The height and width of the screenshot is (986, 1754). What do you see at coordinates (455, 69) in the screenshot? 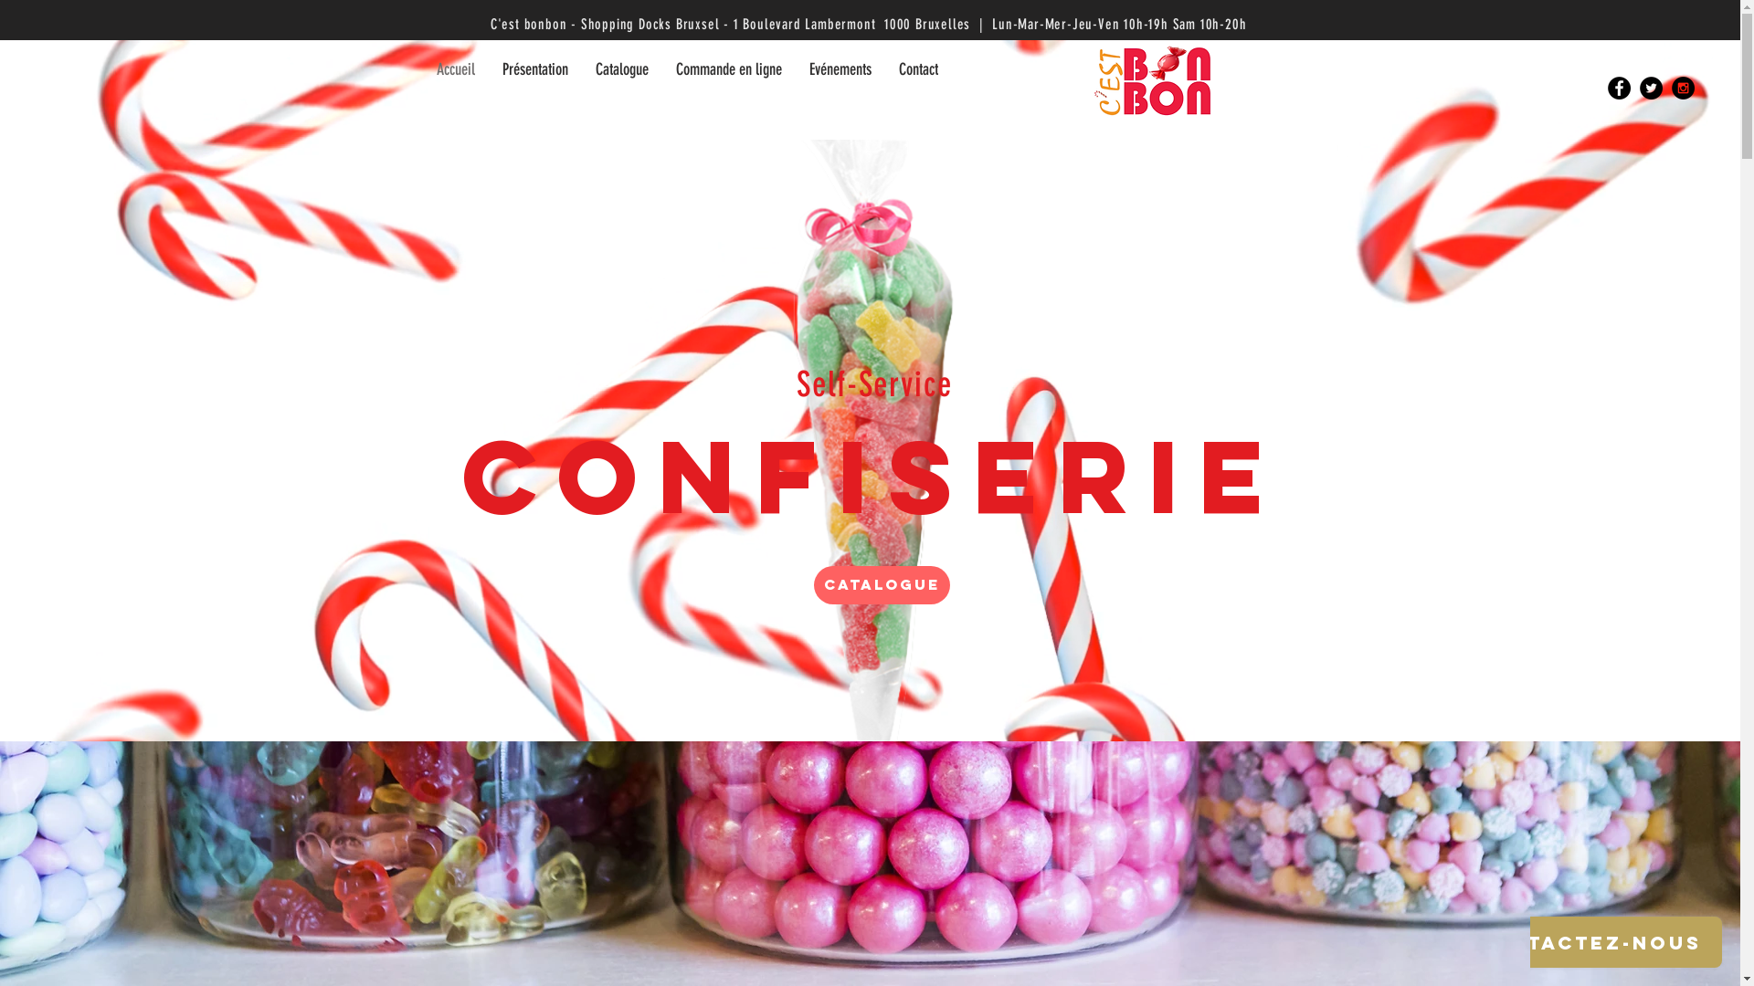
I see `Accueil` at bounding box center [455, 69].